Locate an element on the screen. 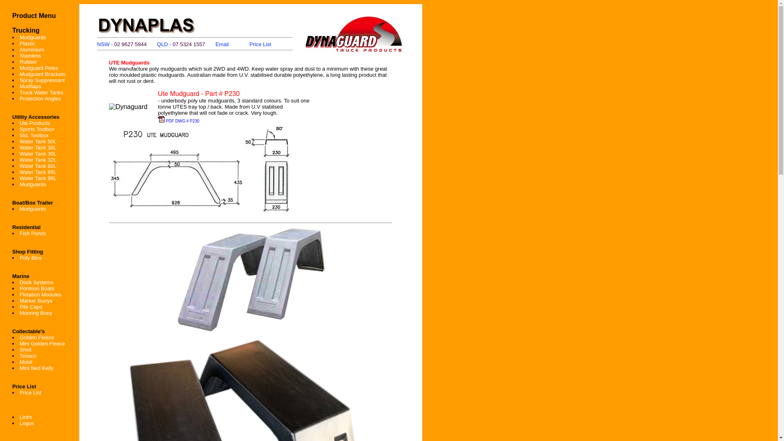 This screenshot has width=784, height=441. Dock Systems is located at coordinates (37, 283).